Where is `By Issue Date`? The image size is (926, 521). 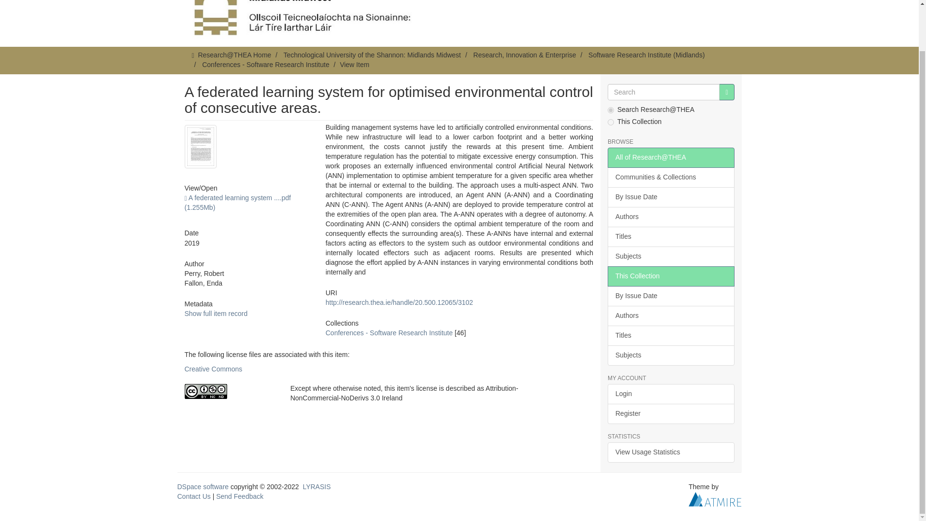 By Issue Date is located at coordinates (670, 296).